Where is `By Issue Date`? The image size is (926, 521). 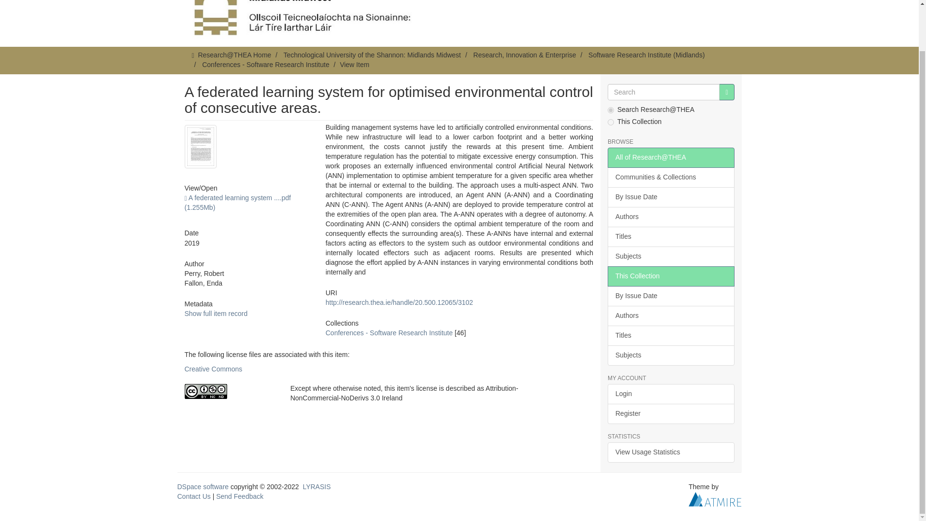 By Issue Date is located at coordinates (670, 296).